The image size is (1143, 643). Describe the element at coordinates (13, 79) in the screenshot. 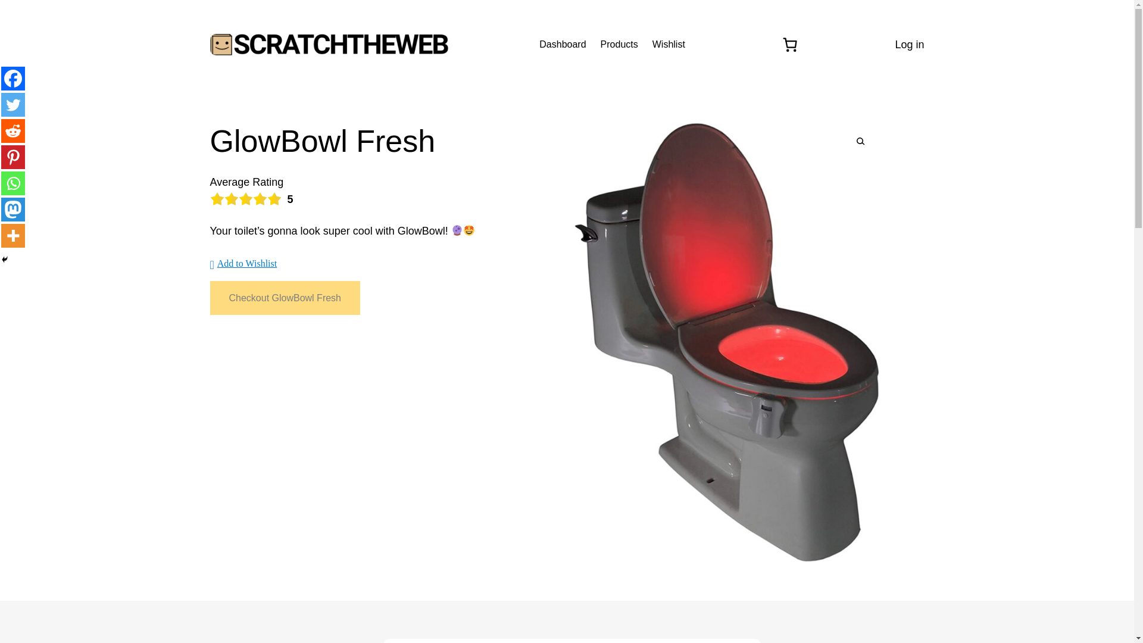

I see `Facebook` at that location.